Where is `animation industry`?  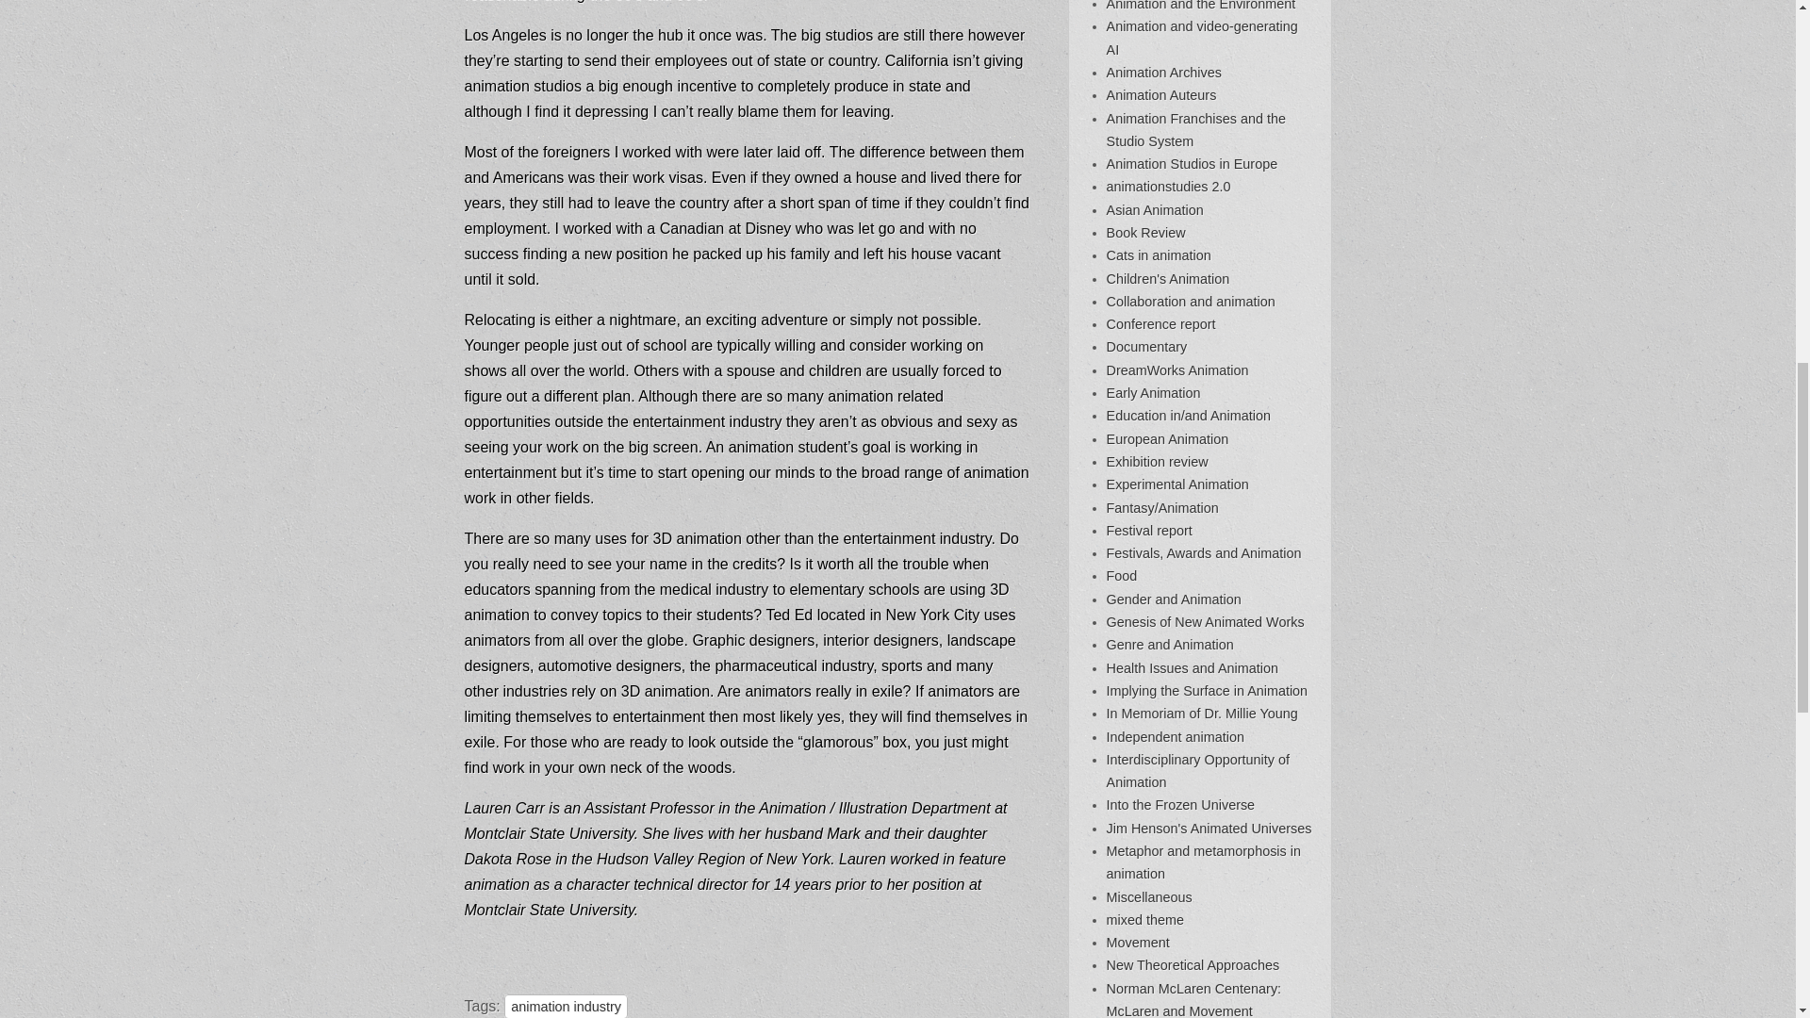
animation industry is located at coordinates (566, 1007).